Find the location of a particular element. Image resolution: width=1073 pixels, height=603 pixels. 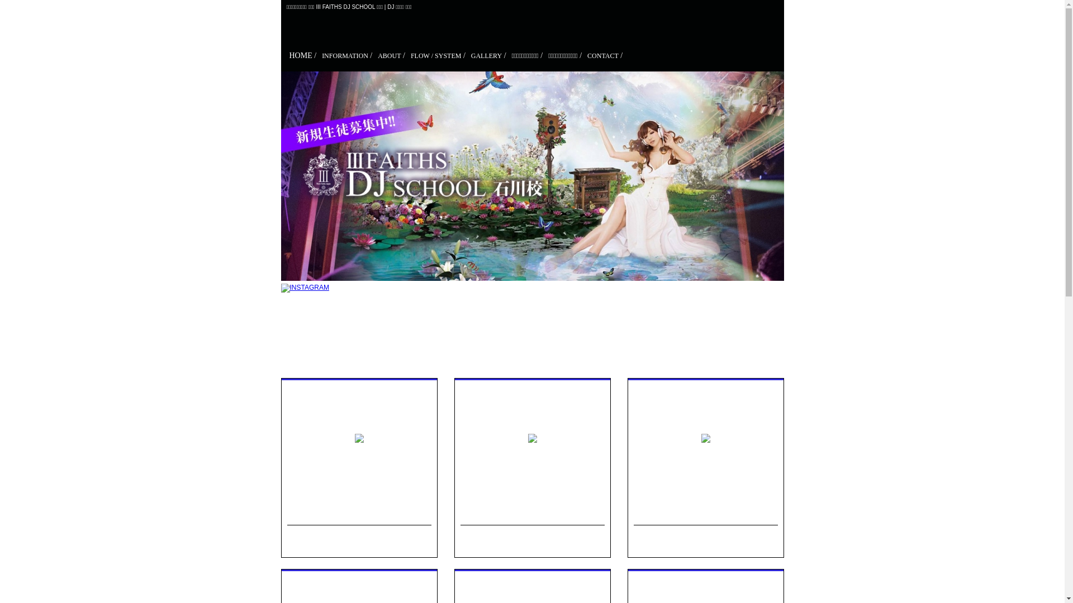

INFORMATION / is located at coordinates (347, 56).